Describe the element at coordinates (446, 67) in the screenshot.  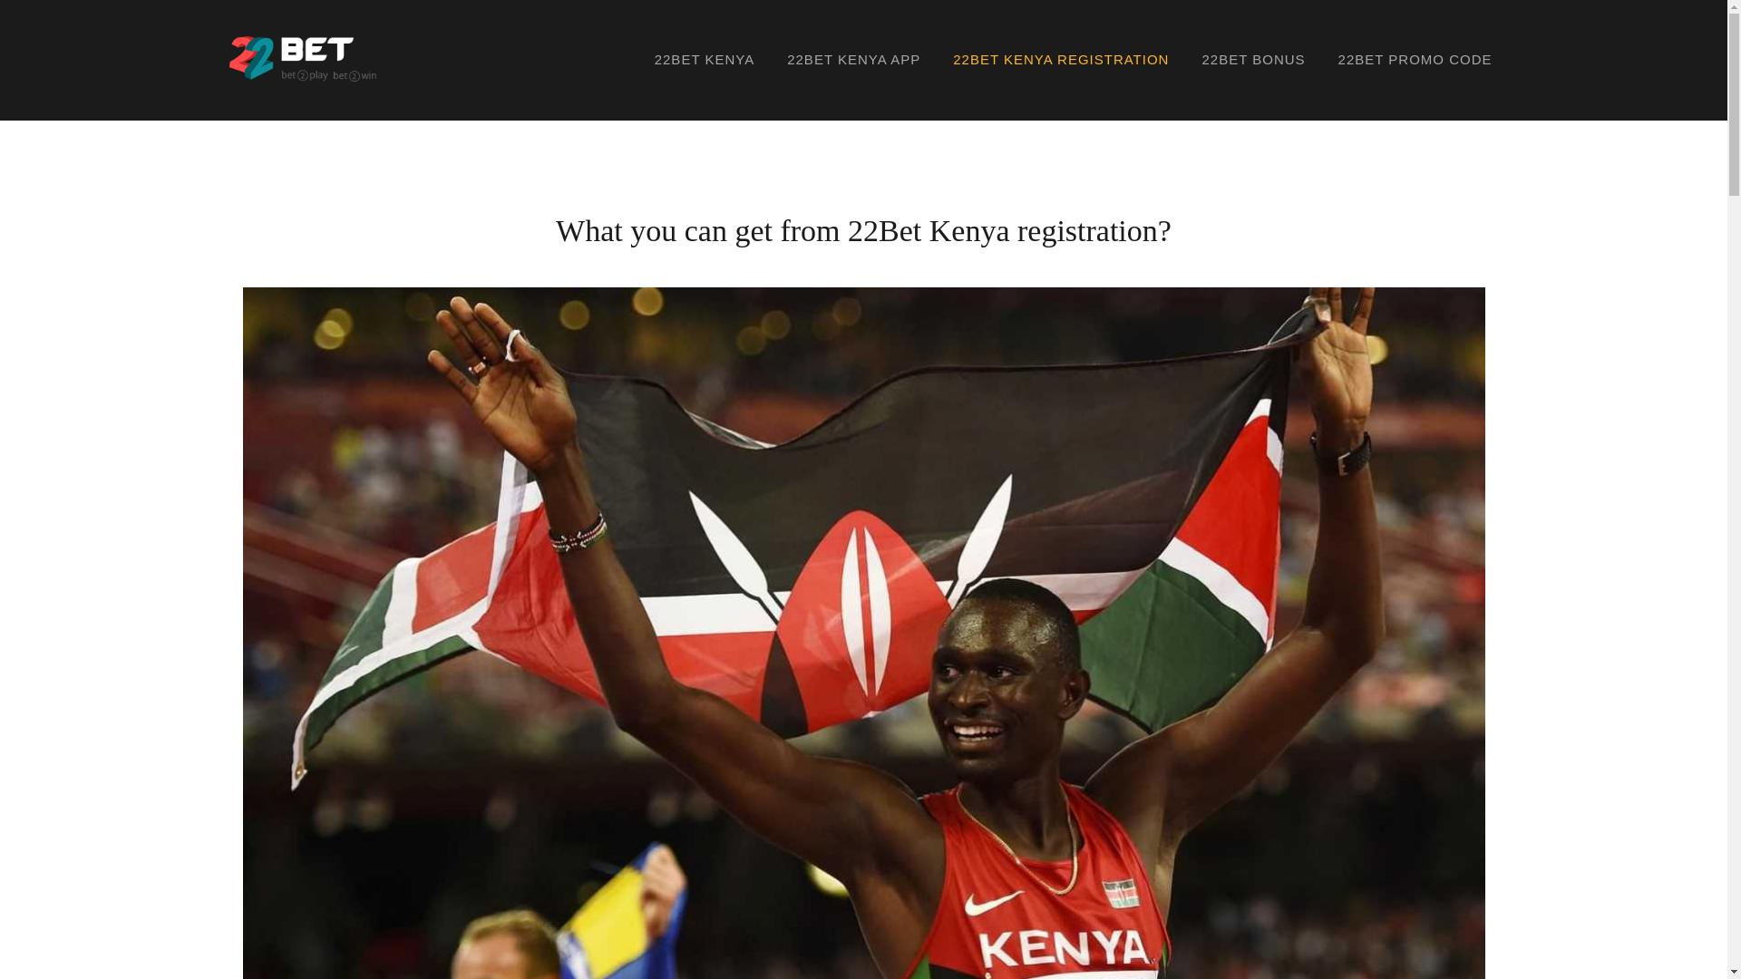
I see `2BET-KE.COM` at that location.